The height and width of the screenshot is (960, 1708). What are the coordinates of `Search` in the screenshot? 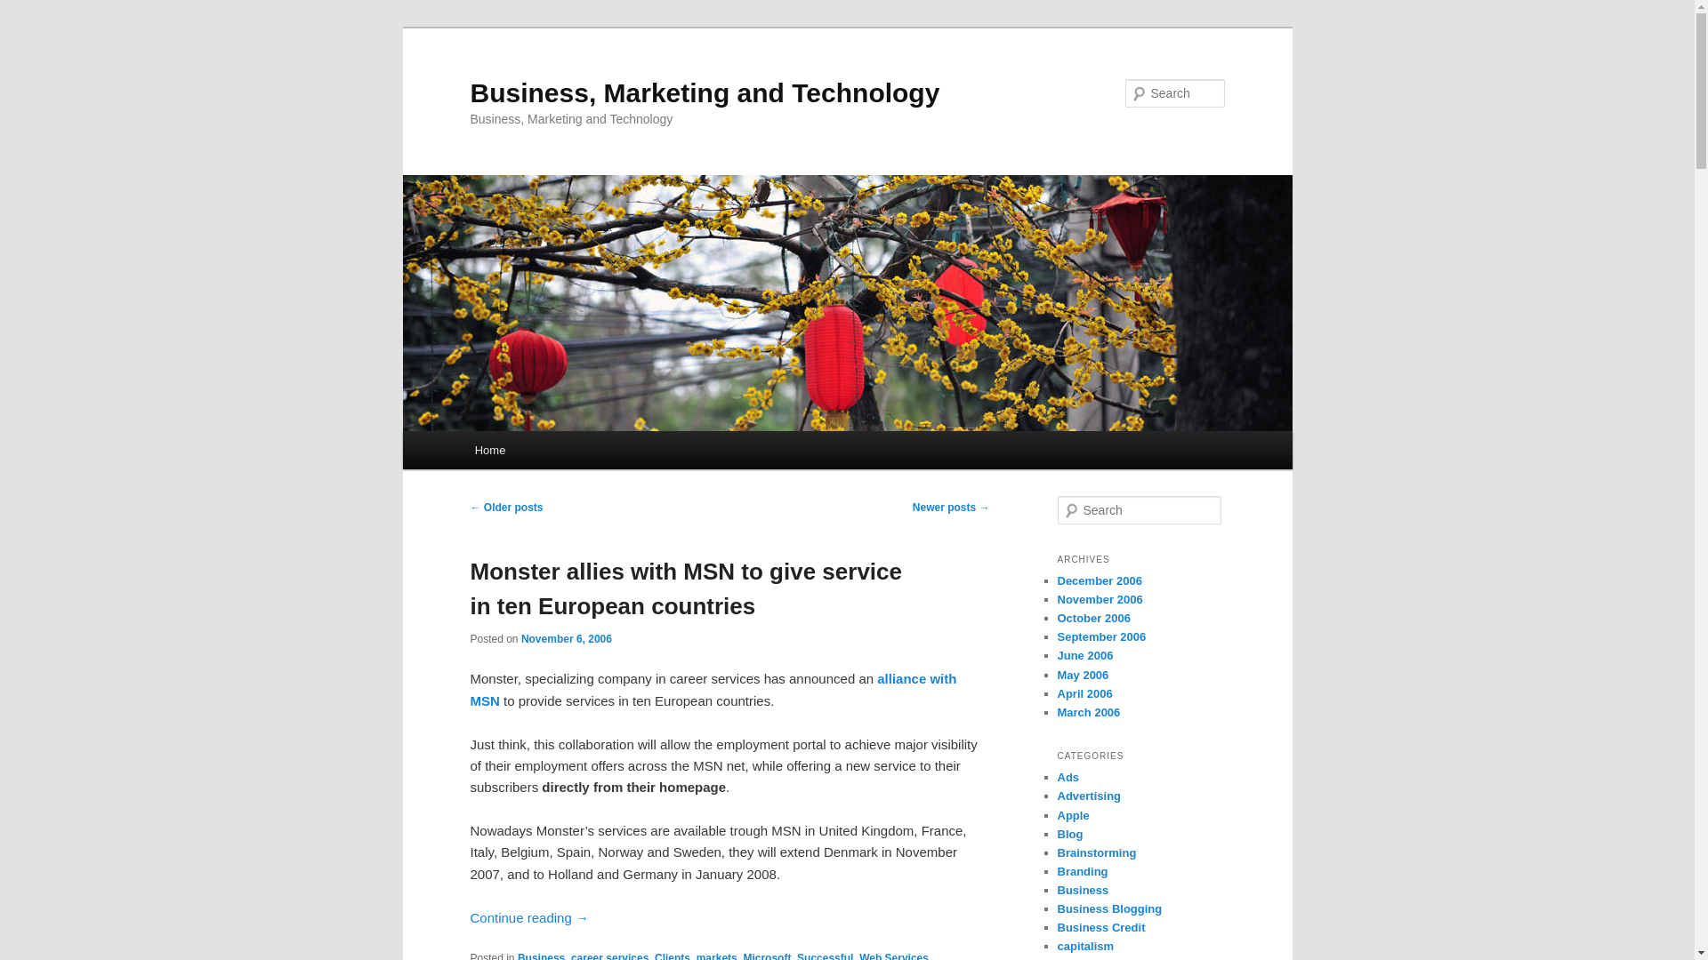 It's located at (28, 10).